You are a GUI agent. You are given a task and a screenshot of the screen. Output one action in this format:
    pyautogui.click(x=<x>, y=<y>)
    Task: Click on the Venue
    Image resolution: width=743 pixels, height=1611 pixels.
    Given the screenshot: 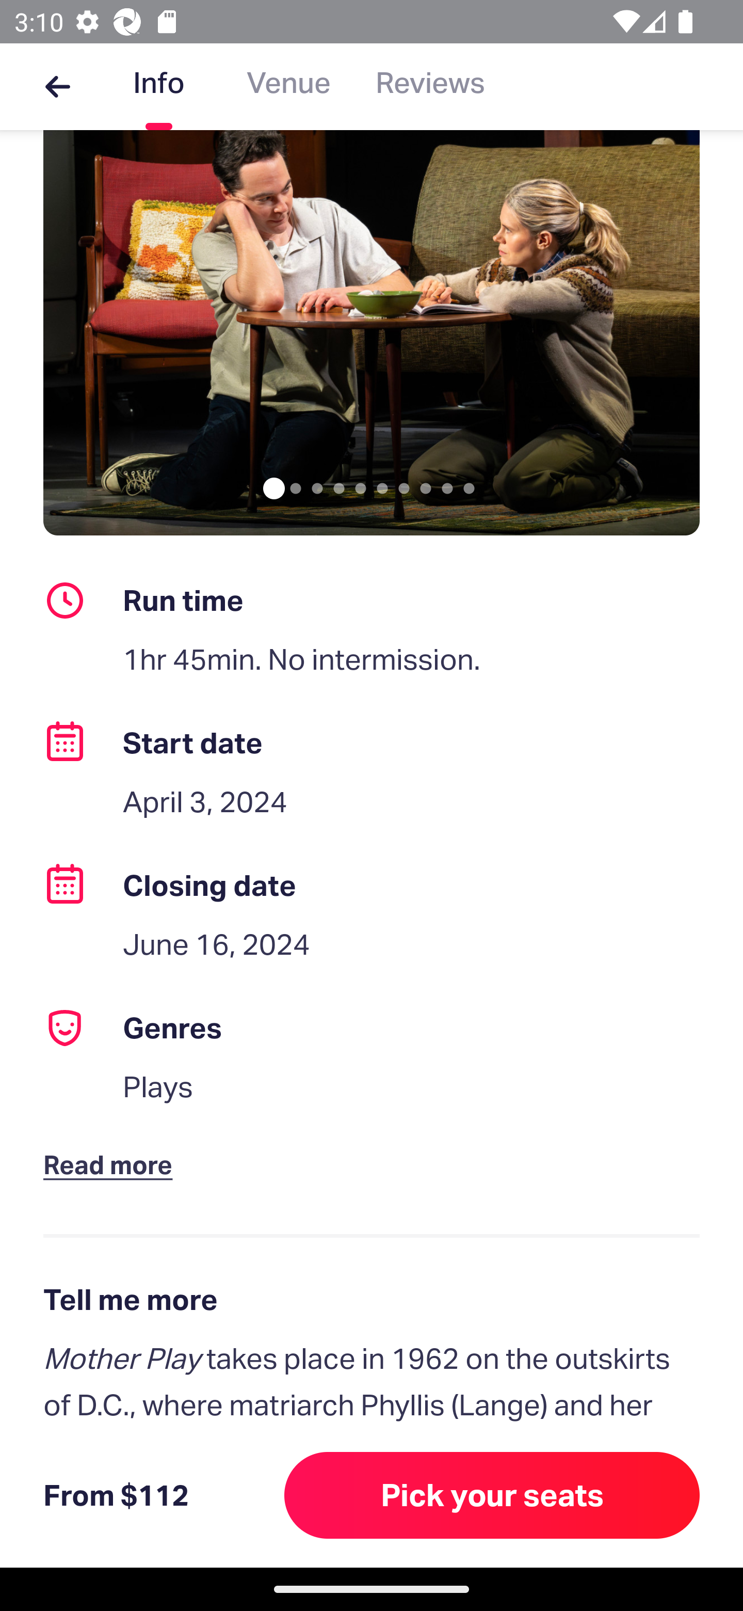 What is the action you would take?
    pyautogui.click(x=288, y=87)
    